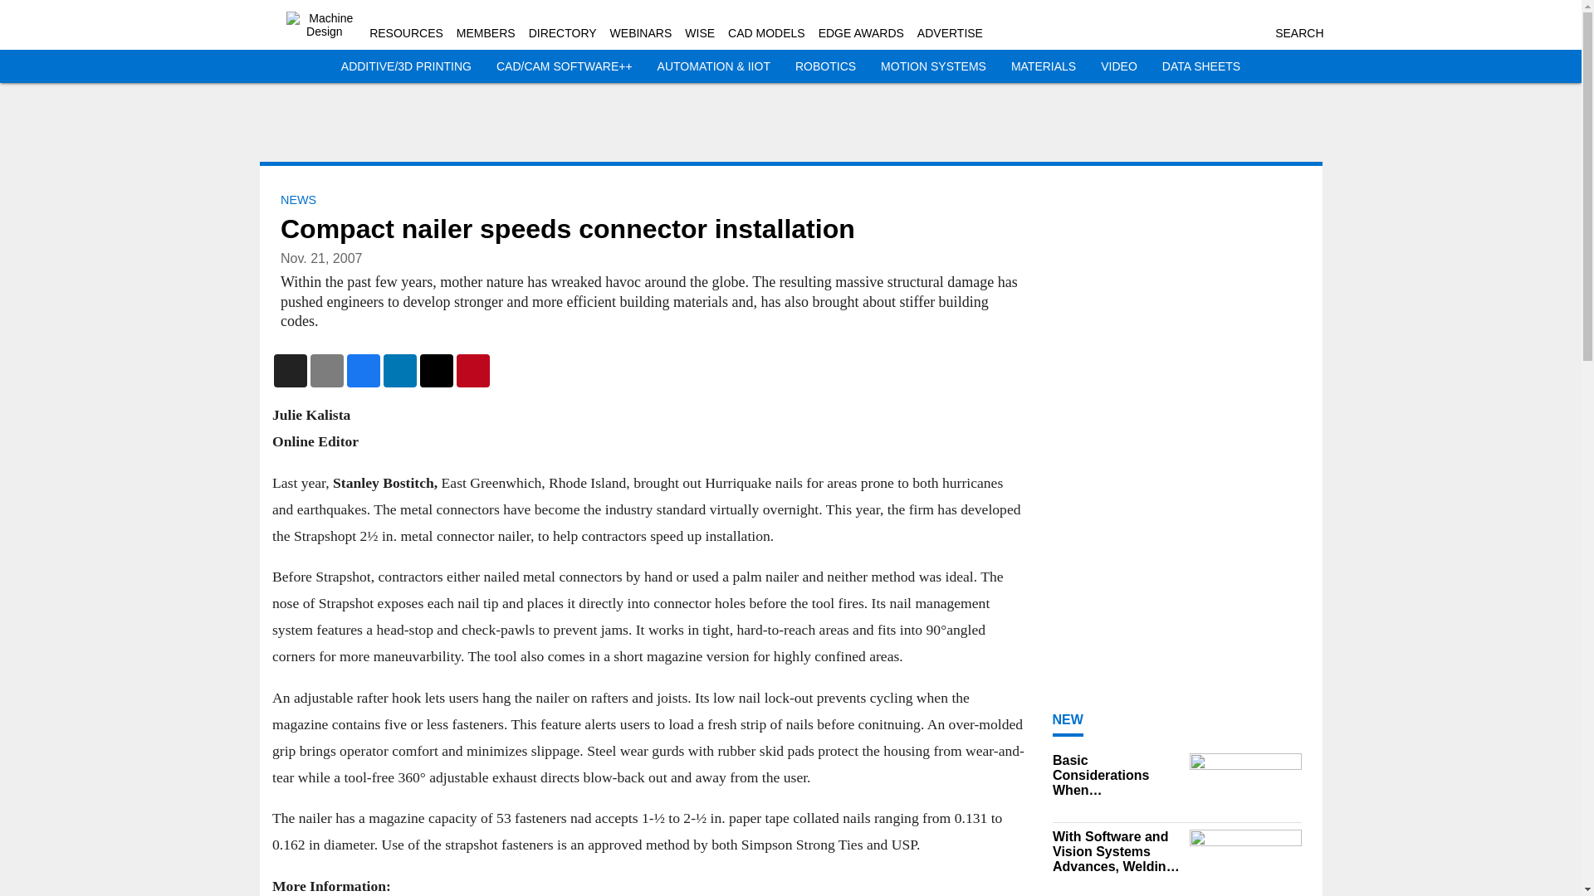  I want to click on VIDEO, so click(1119, 66).